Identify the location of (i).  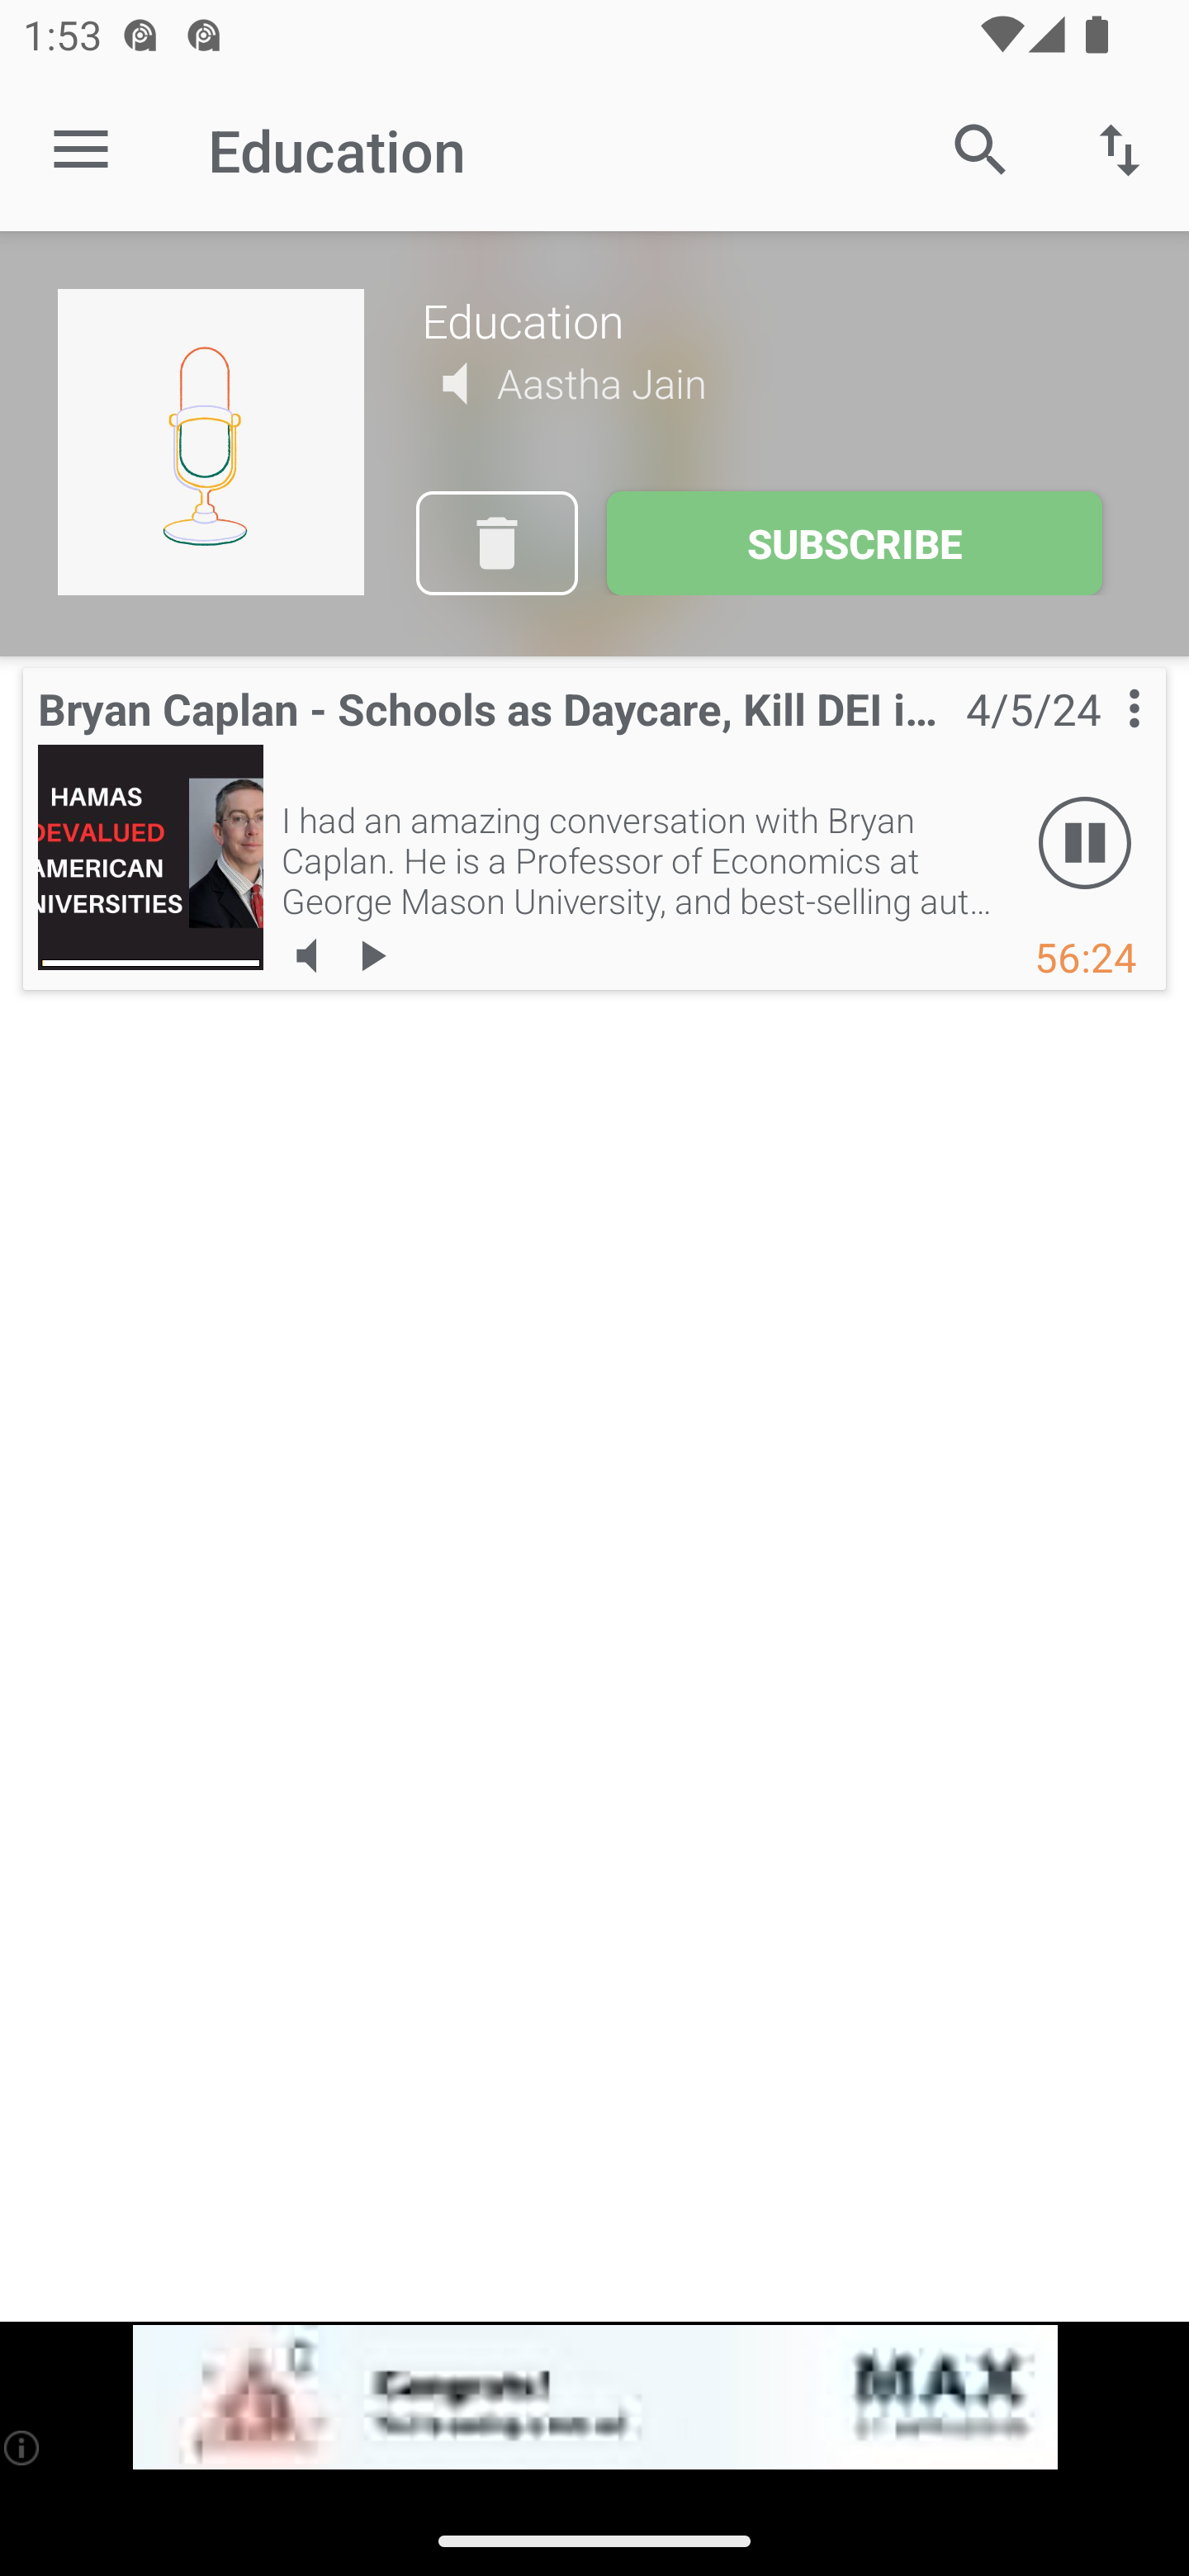
(23, 2447).